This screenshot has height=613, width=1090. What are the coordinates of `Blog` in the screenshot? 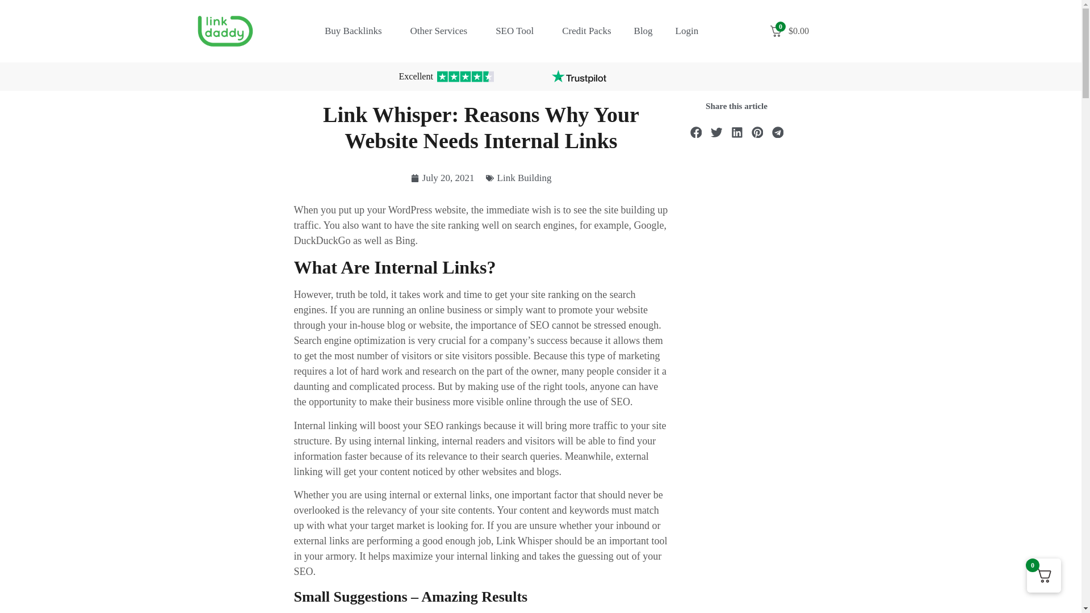 It's located at (643, 31).